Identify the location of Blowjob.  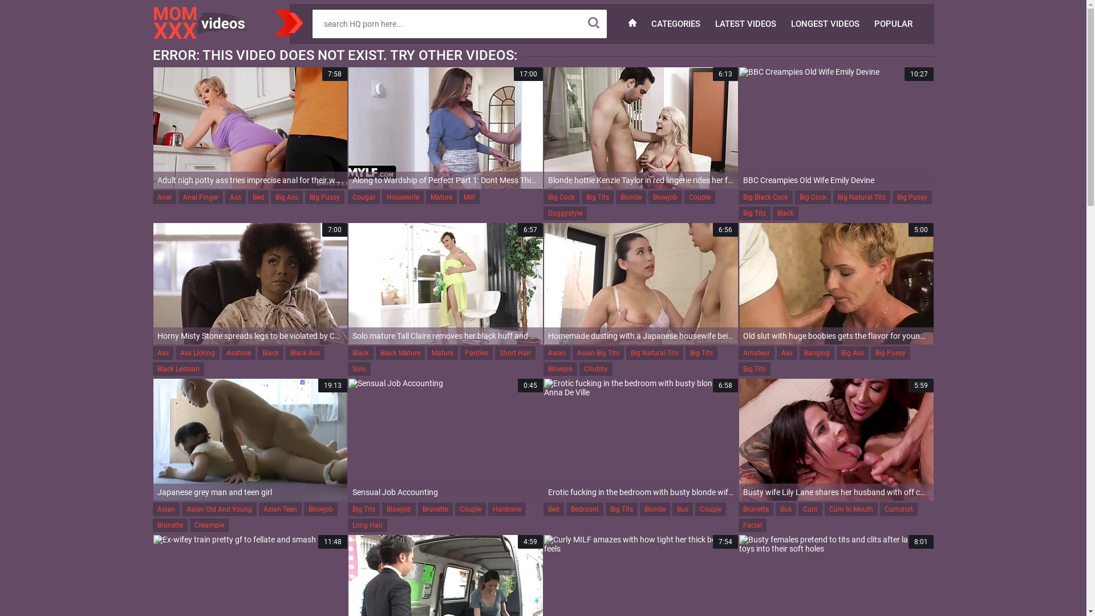
(321, 509).